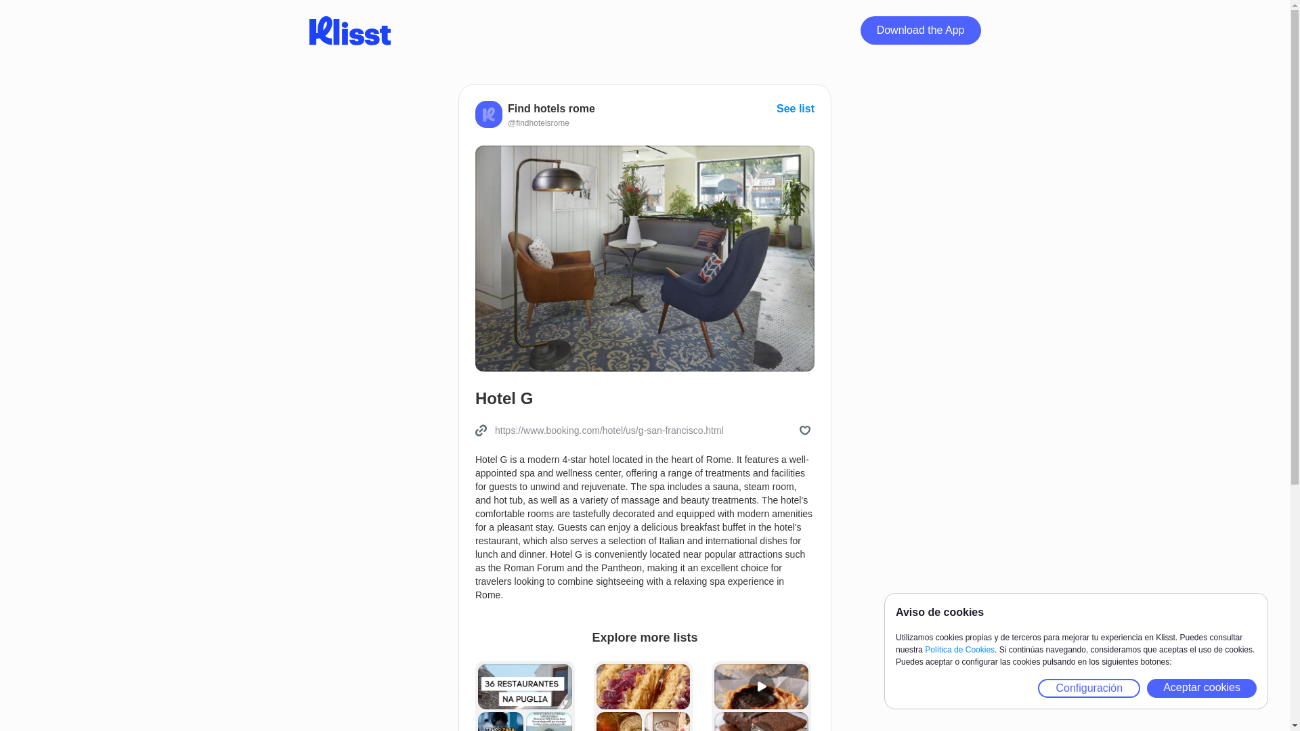 The width and height of the screenshot is (1300, 731). I want to click on Ver el perfil de Find hotels rome, so click(535, 123).